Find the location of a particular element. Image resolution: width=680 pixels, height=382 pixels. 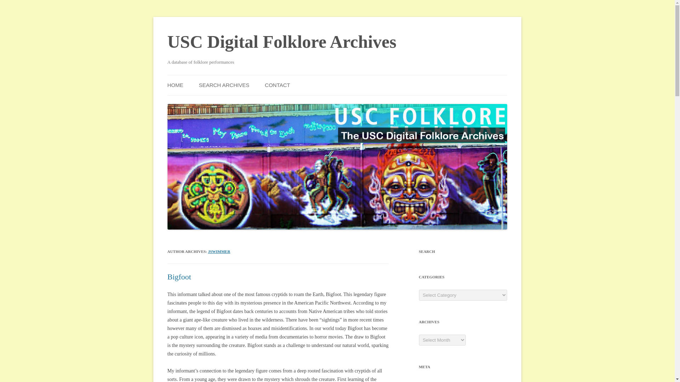

JSWIMMER is located at coordinates (219, 251).